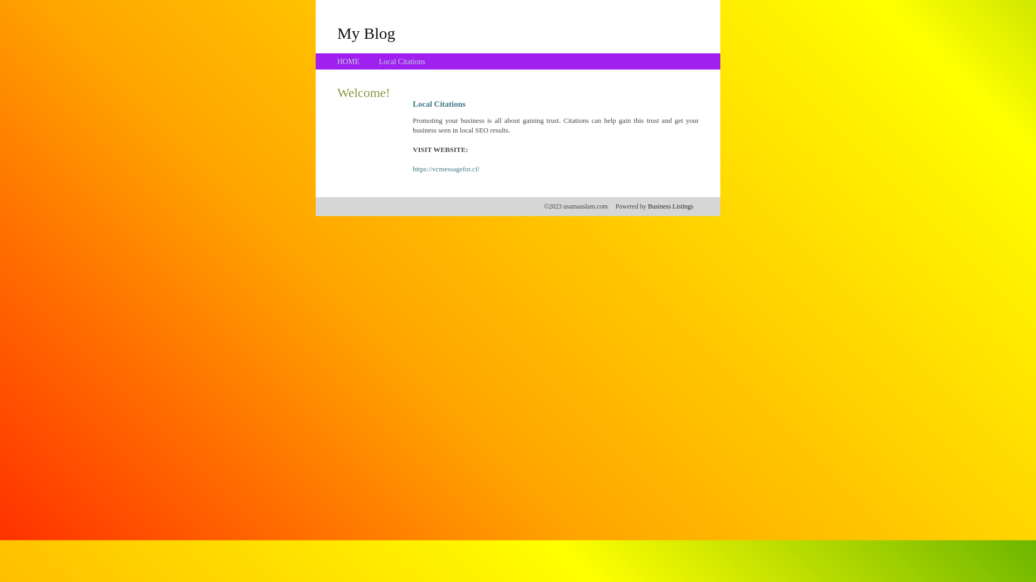 The height and width of the screenshot is (582, 1036). I want to click on My Blog, so click(366, 33).